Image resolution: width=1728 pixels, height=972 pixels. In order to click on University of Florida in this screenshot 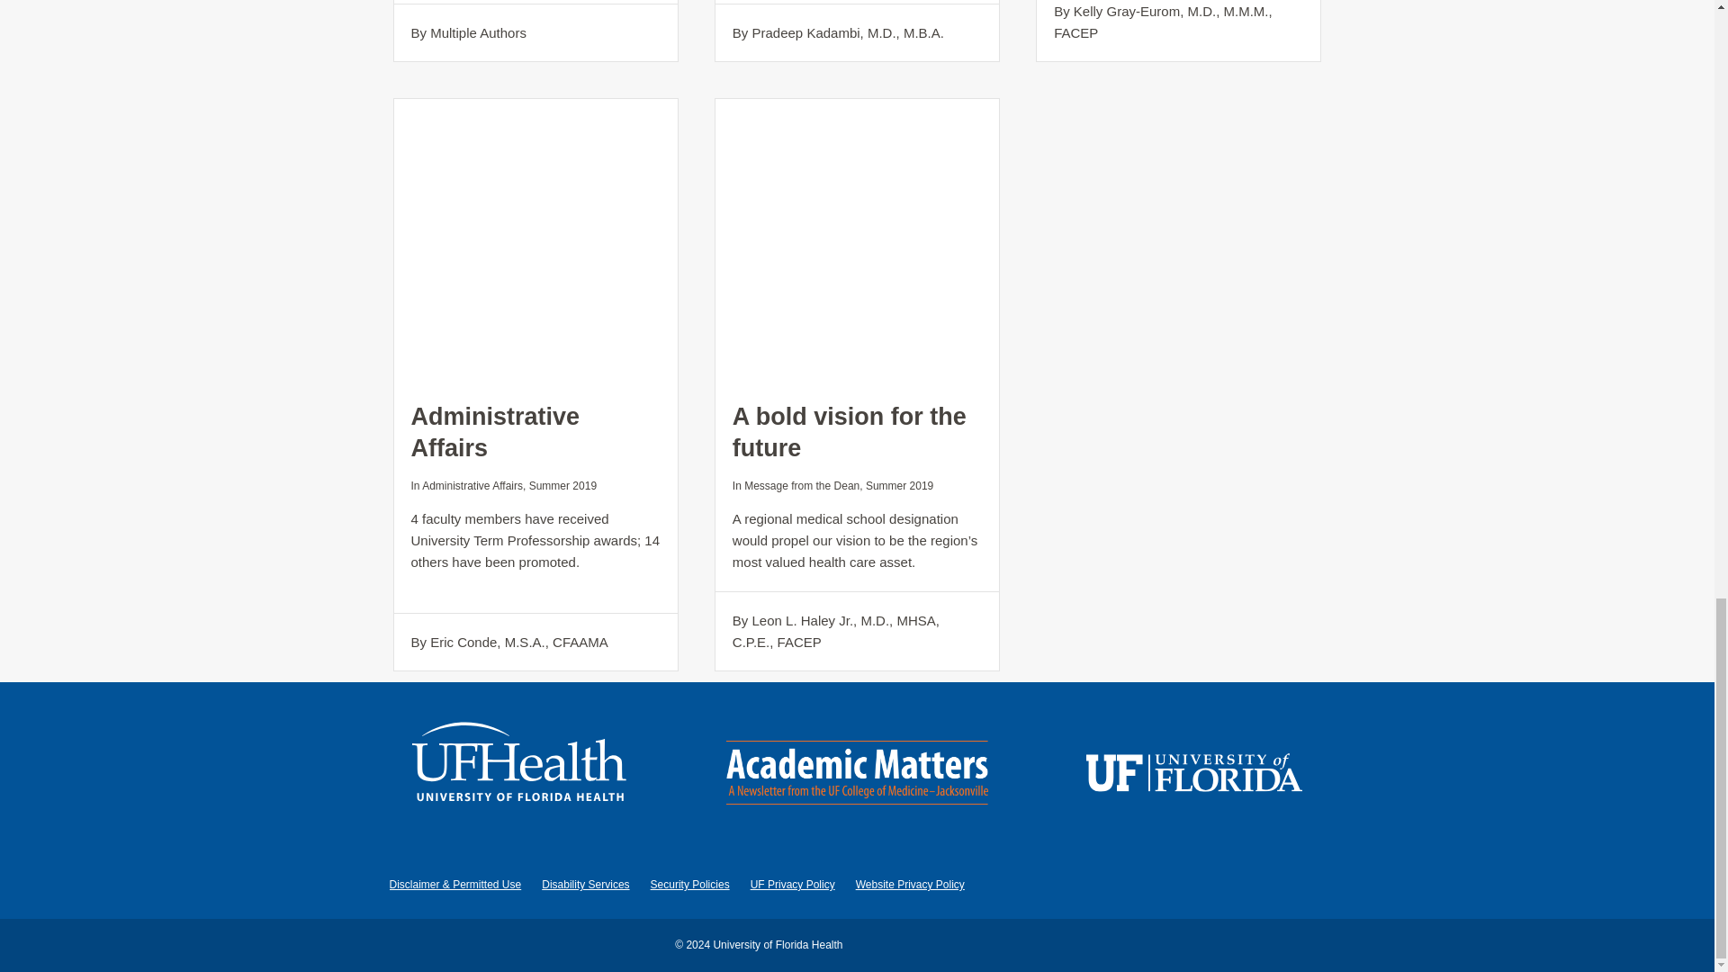, I will do `click(1193, 776)`.